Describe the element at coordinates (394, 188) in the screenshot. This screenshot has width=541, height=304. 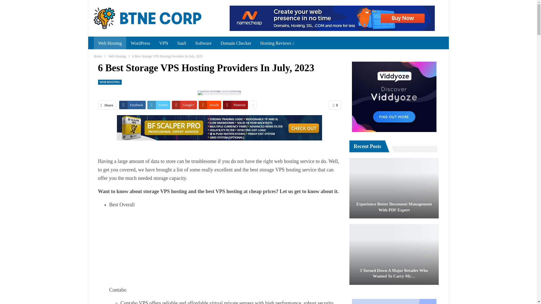
I see `Experience Better Document Management with PDF Expert` at that location.